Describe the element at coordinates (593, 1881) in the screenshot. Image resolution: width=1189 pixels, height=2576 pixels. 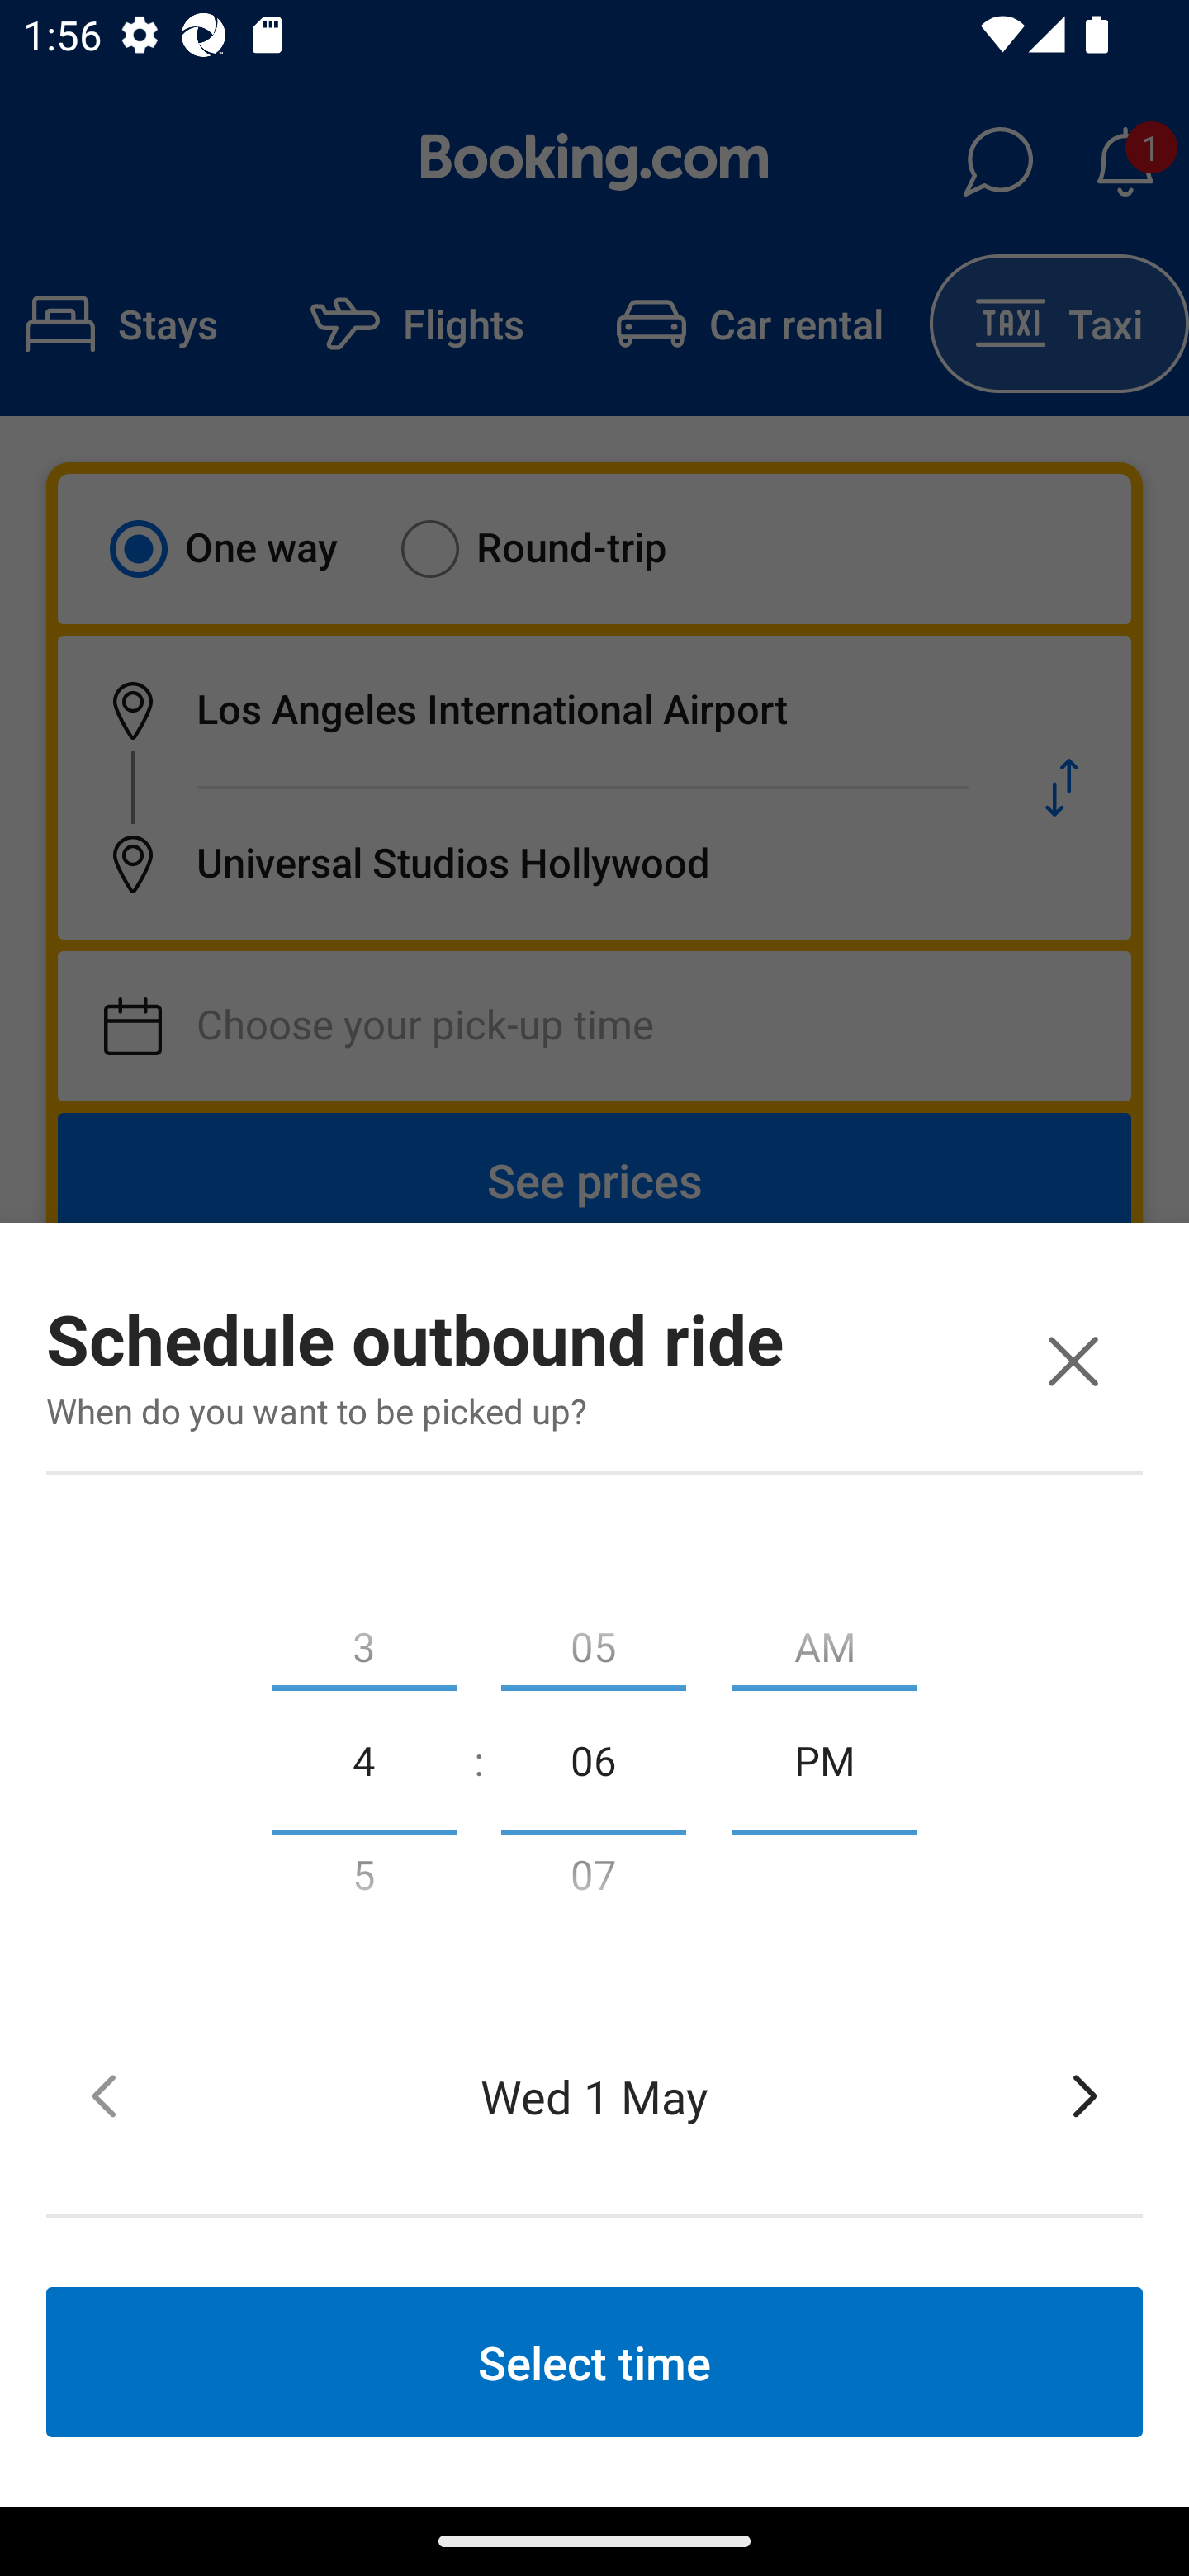
I see `07` at that location.